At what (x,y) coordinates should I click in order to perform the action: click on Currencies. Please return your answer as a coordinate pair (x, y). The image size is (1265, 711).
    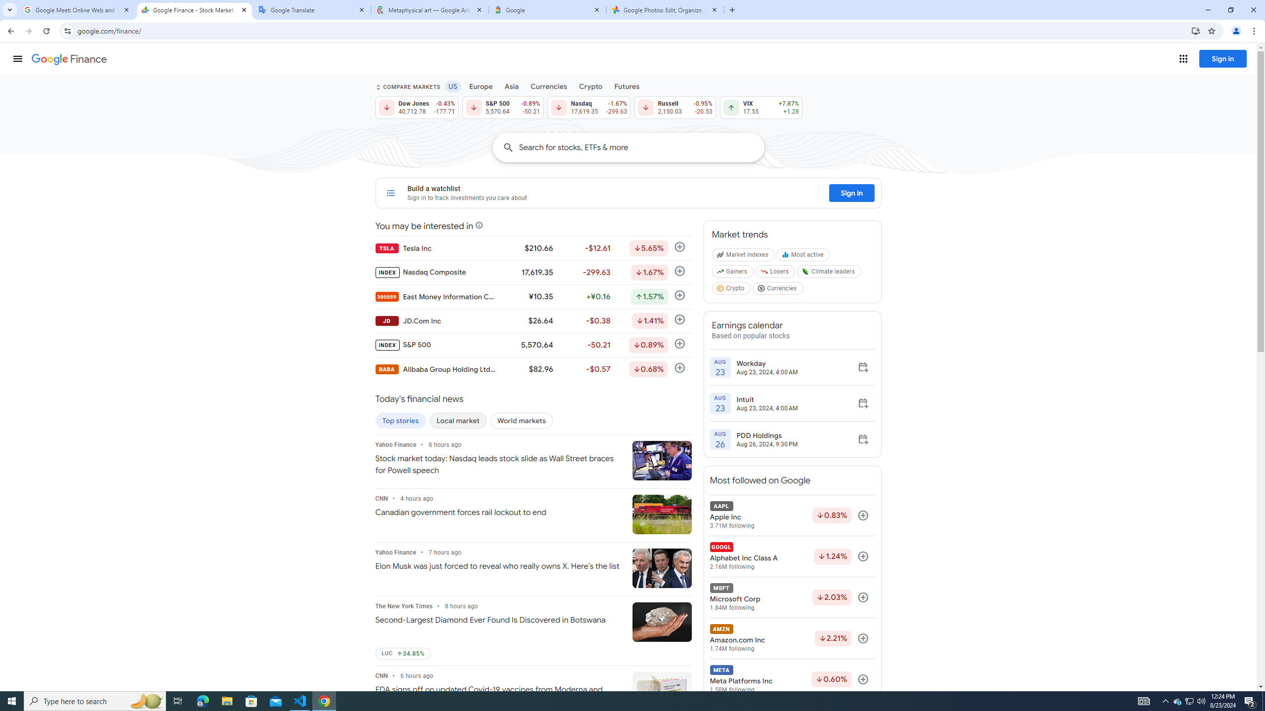
    Looking at the image, I should click on (548, 86).